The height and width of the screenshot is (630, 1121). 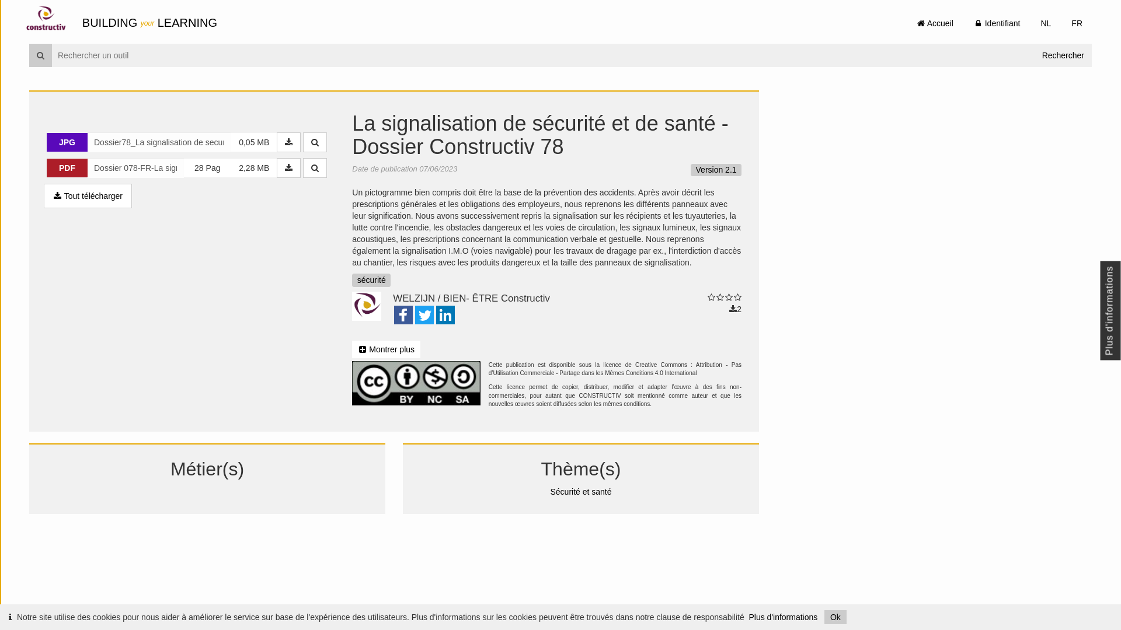 What do you see at coordinates (1077, 23) in the screenshot?
I see `FR` at bounding box center [1077, 23].